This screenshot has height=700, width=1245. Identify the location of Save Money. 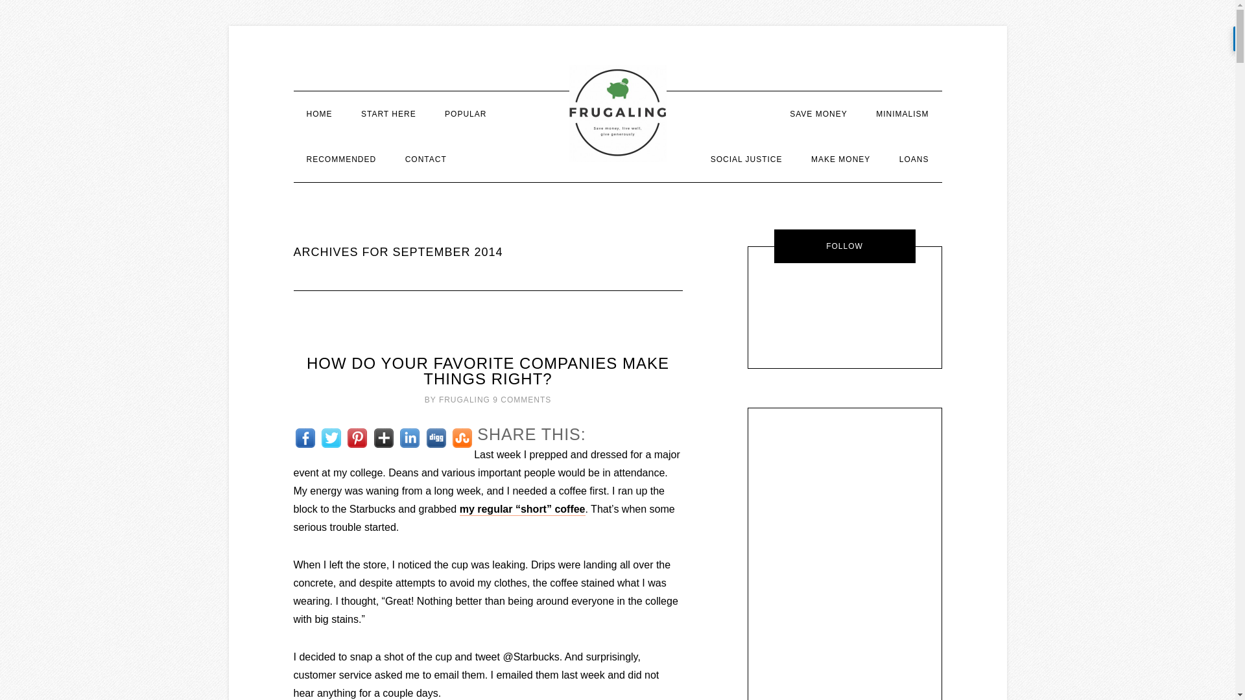
(818, 114).